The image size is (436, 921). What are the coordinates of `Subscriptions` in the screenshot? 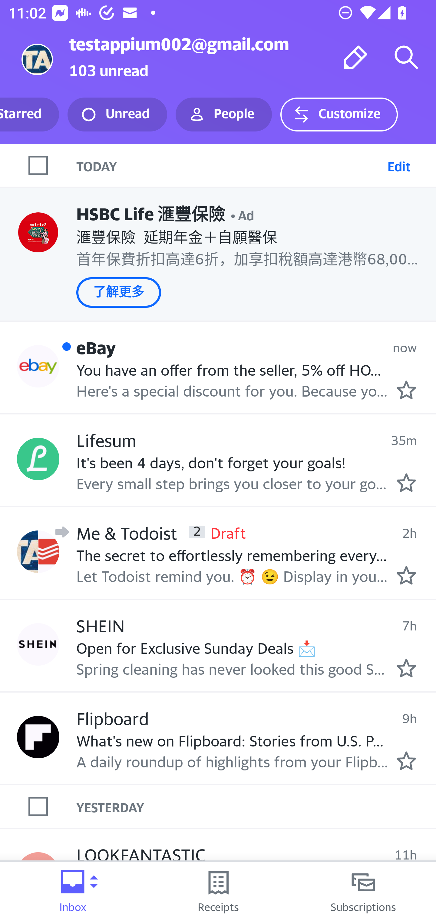 It's located at (363, 891).